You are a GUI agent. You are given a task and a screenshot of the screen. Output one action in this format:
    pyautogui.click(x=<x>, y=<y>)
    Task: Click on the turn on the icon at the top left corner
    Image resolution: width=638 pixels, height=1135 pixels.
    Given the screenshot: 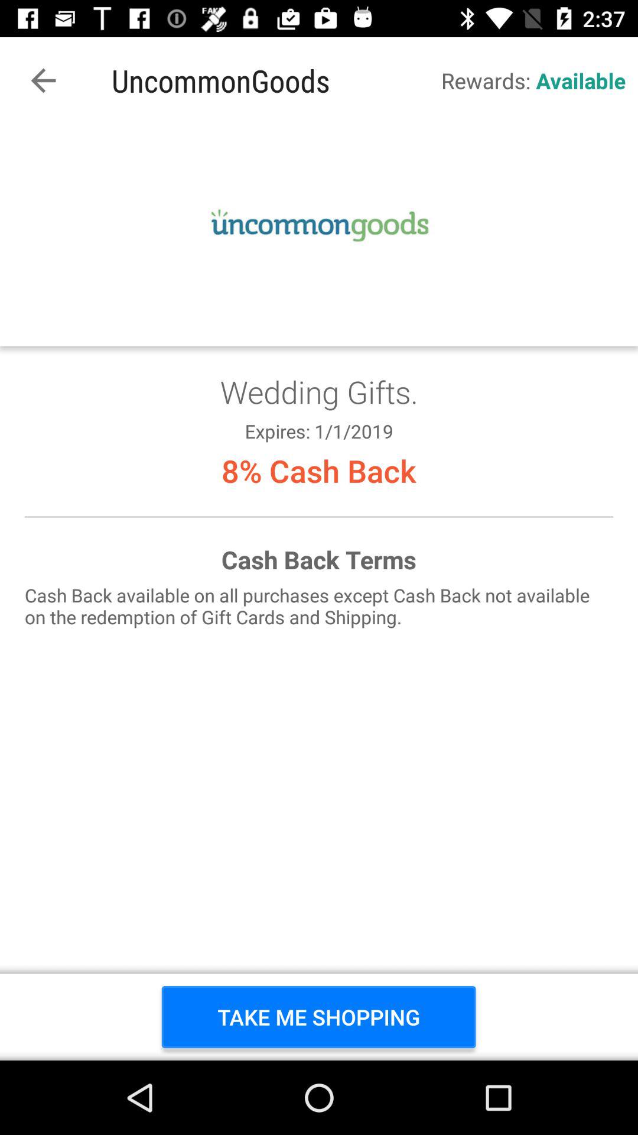 What is the action you would take?
    pyautogui.click(x=43, y=80)
    